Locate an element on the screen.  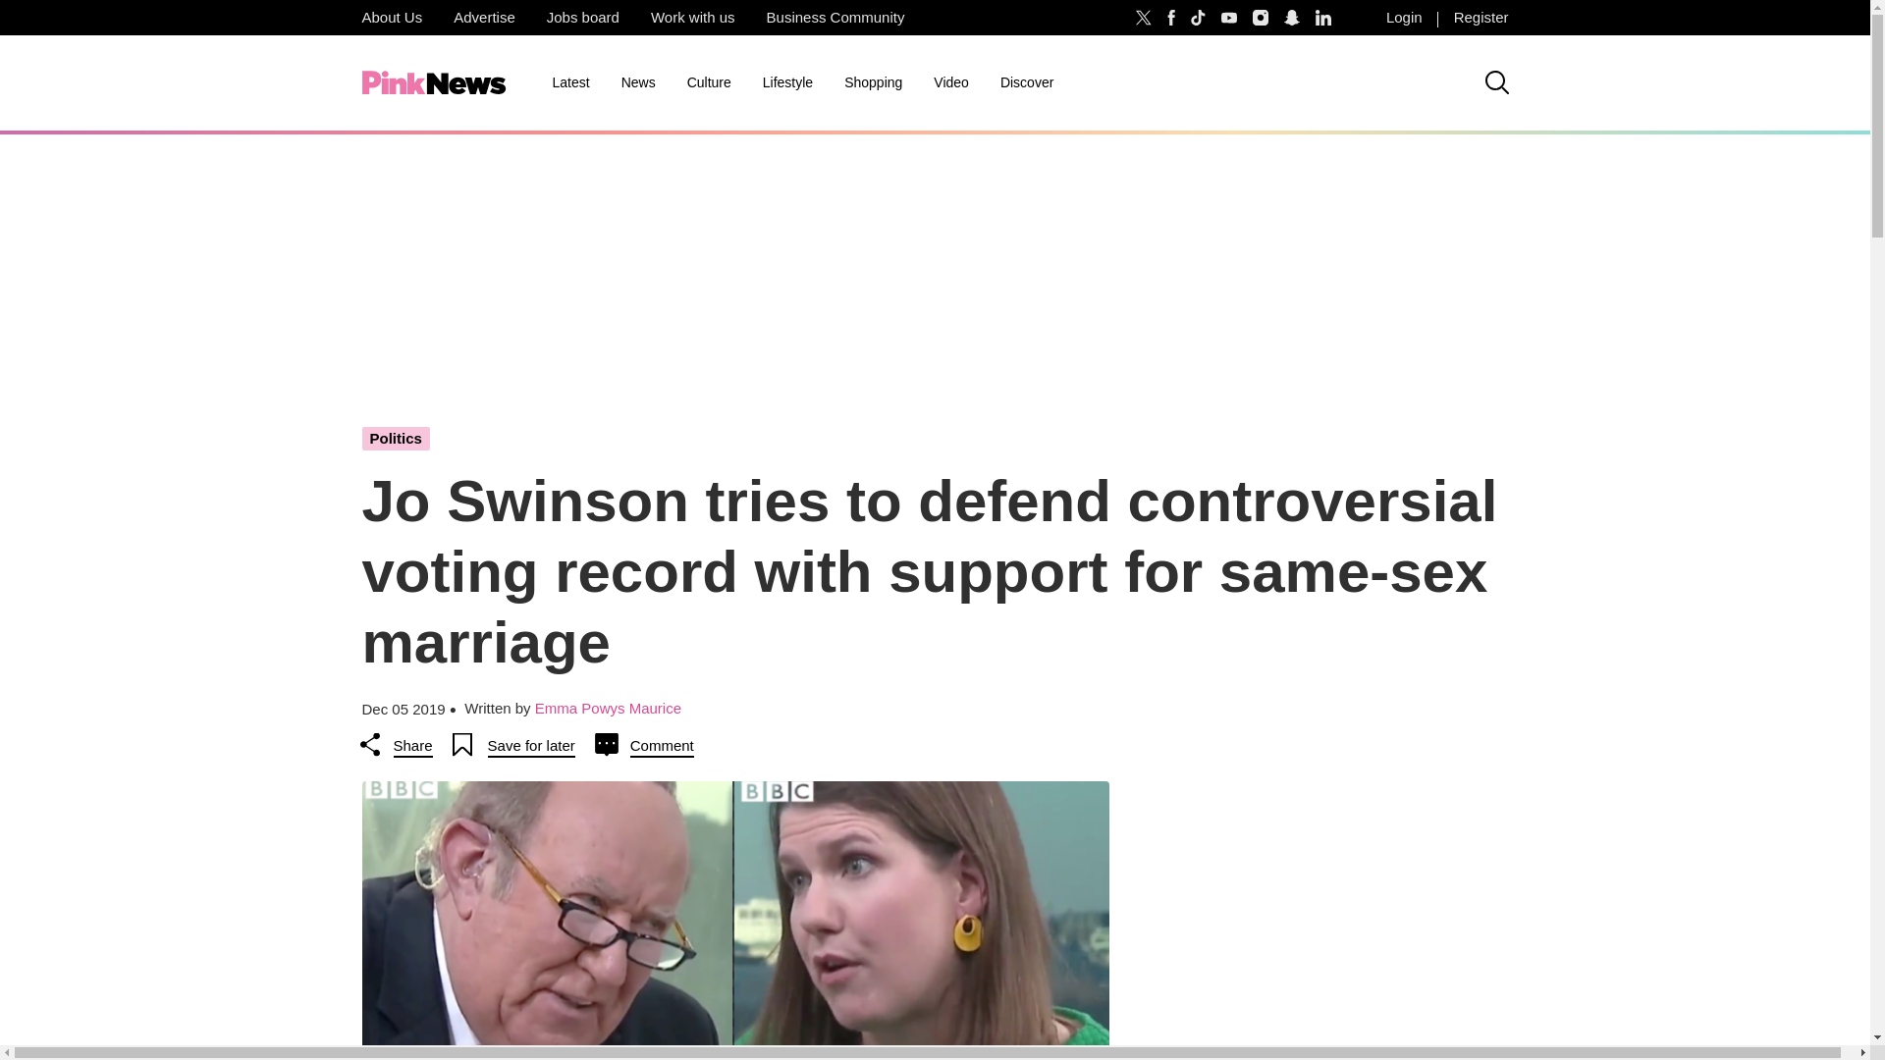
Latest is located at coordinates (569, 82).